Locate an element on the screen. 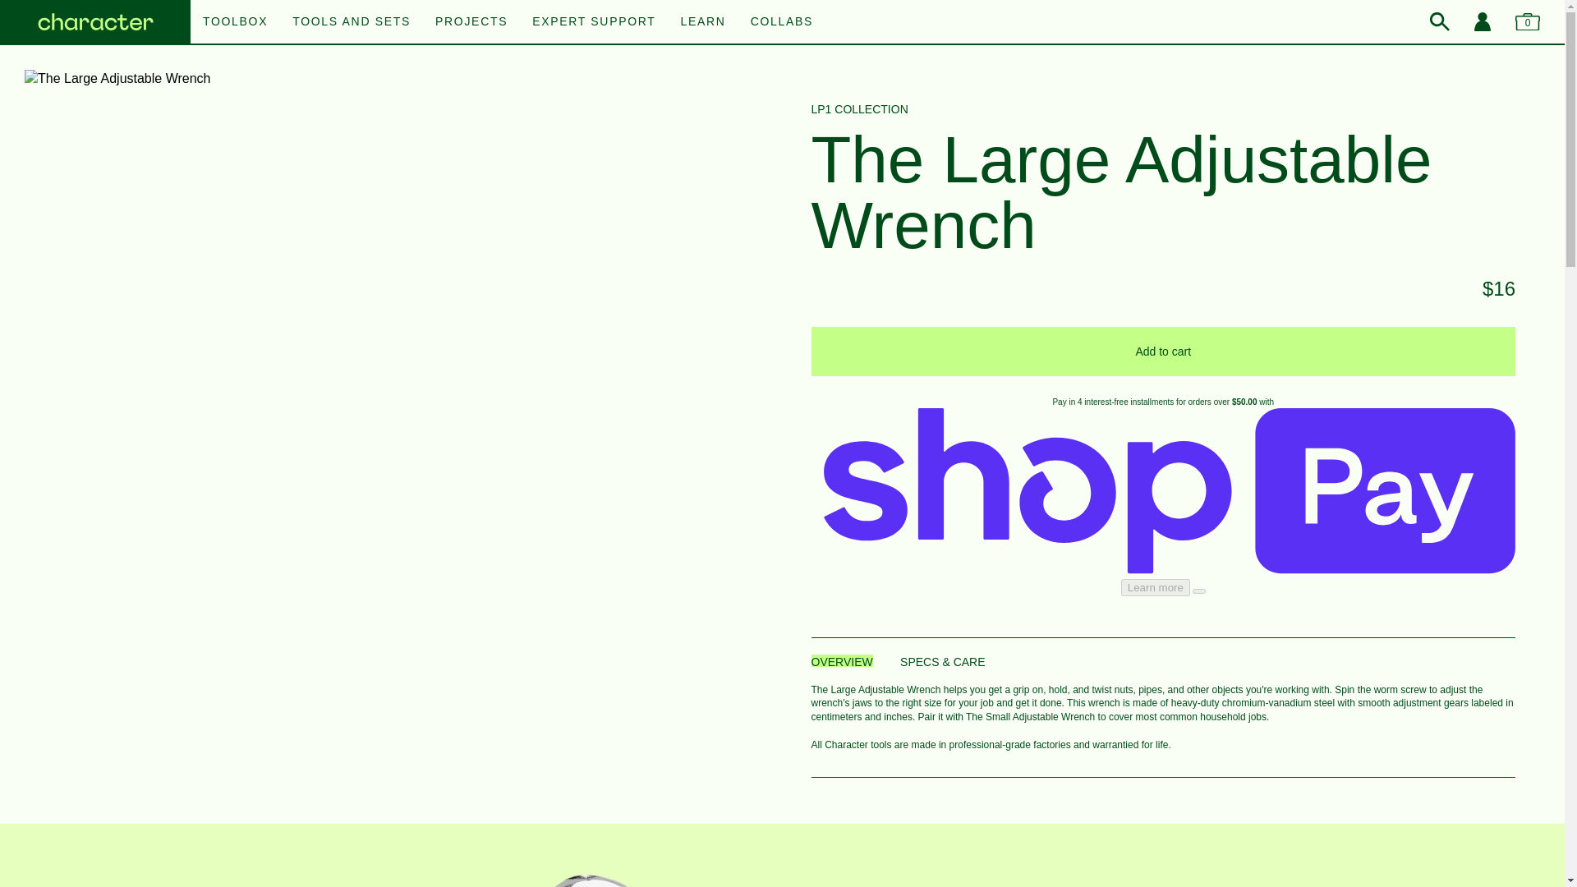 The height and width of the screenshot is (887, 1577). EXPERT SUPPORT is located at coordinates (594, 21).